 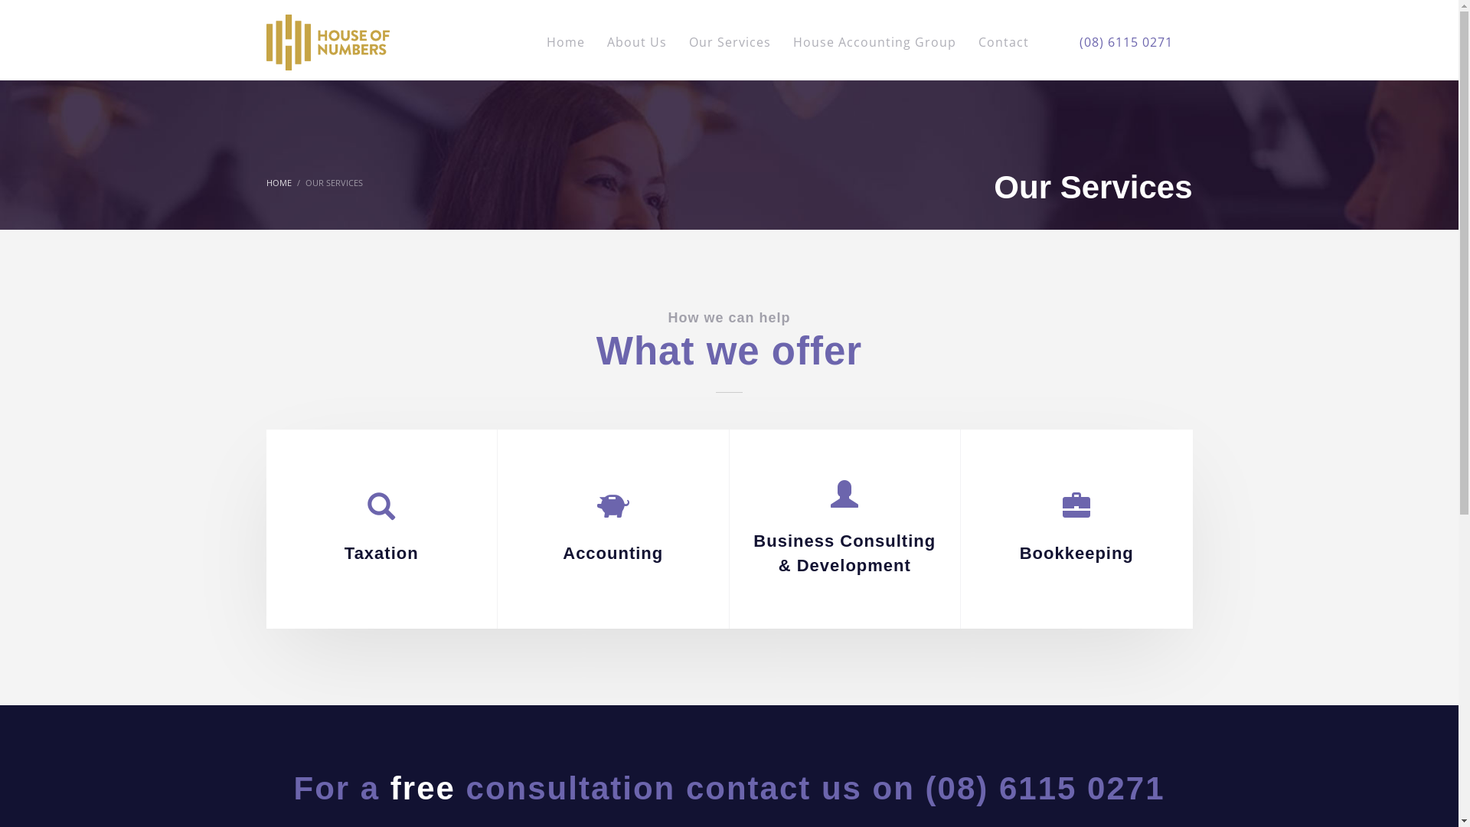 What do you see at coordinates (730, 42) in the screenshot?
I see `Our Services` at bounding box center [730, 42].